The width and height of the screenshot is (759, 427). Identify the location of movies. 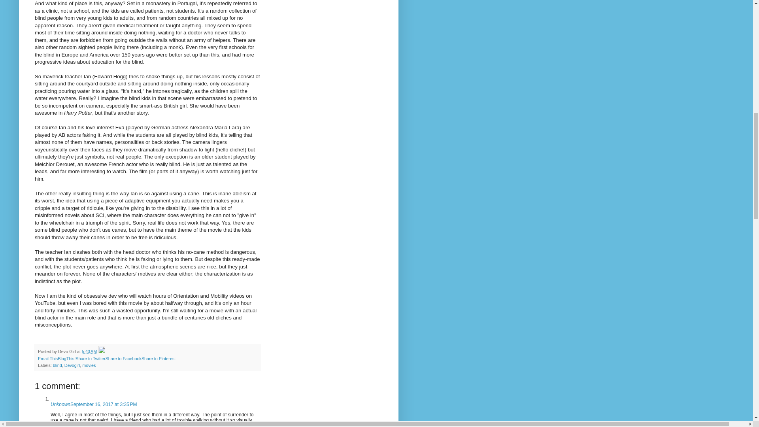
(89, 365).